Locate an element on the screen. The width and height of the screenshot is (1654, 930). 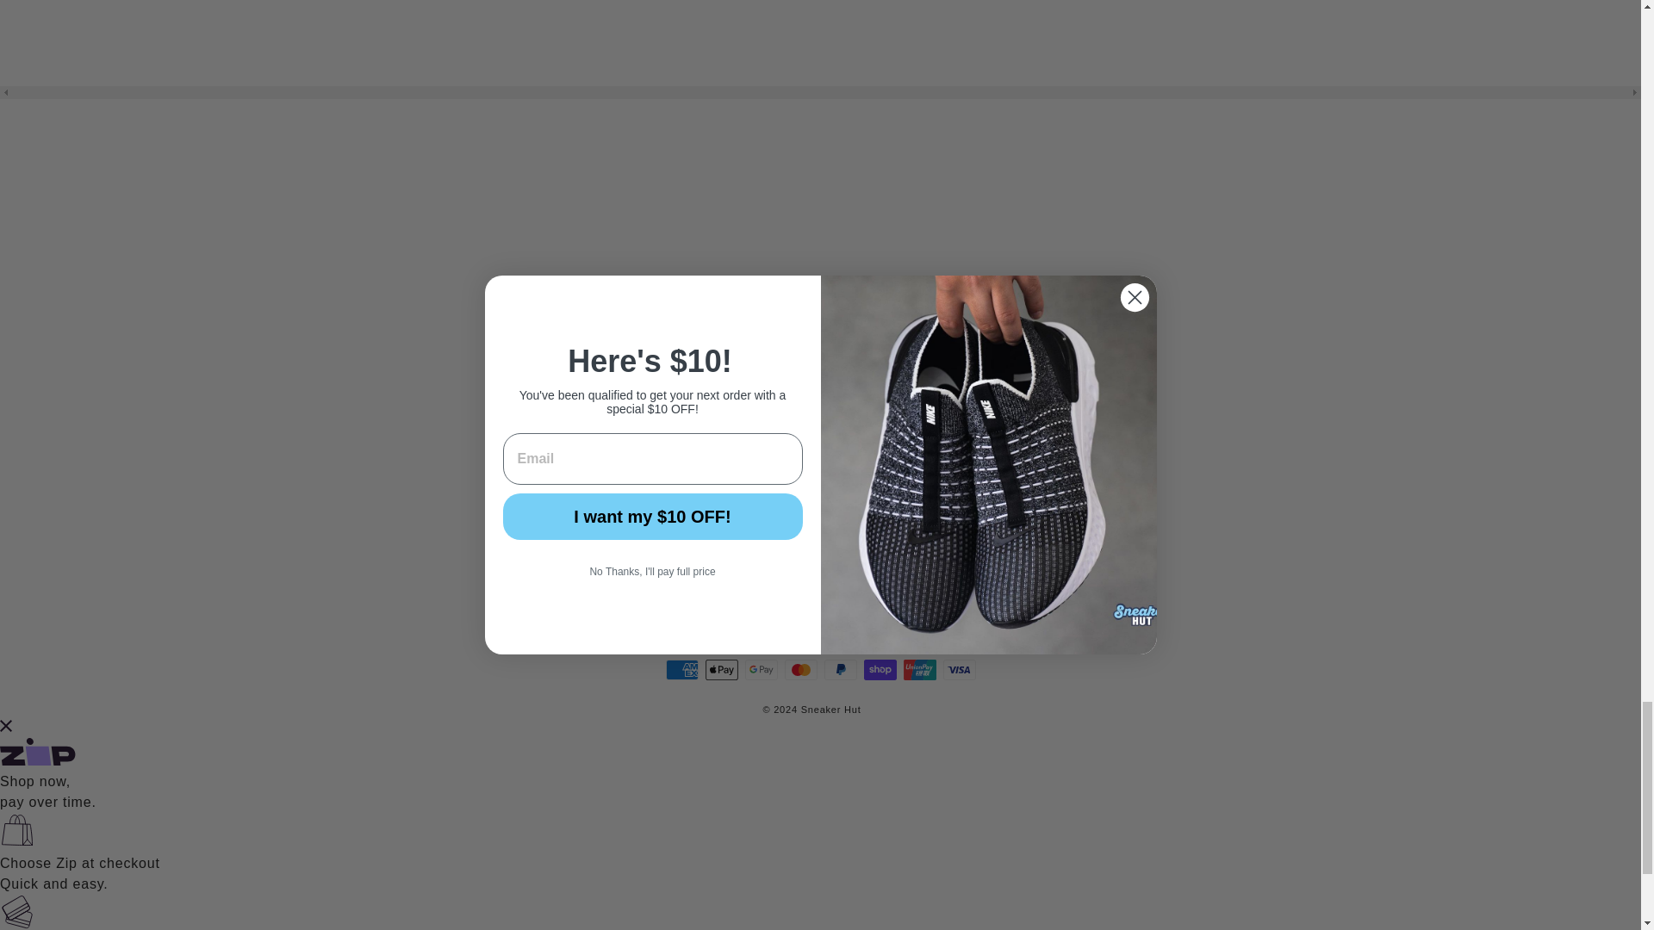
Sneaker Hut  on Instagram is located at coordinates (793, 574).